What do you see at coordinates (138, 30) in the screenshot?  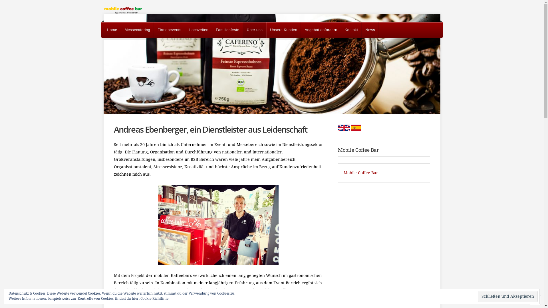 I see `Messecatering` at bounding box center [138, 30].